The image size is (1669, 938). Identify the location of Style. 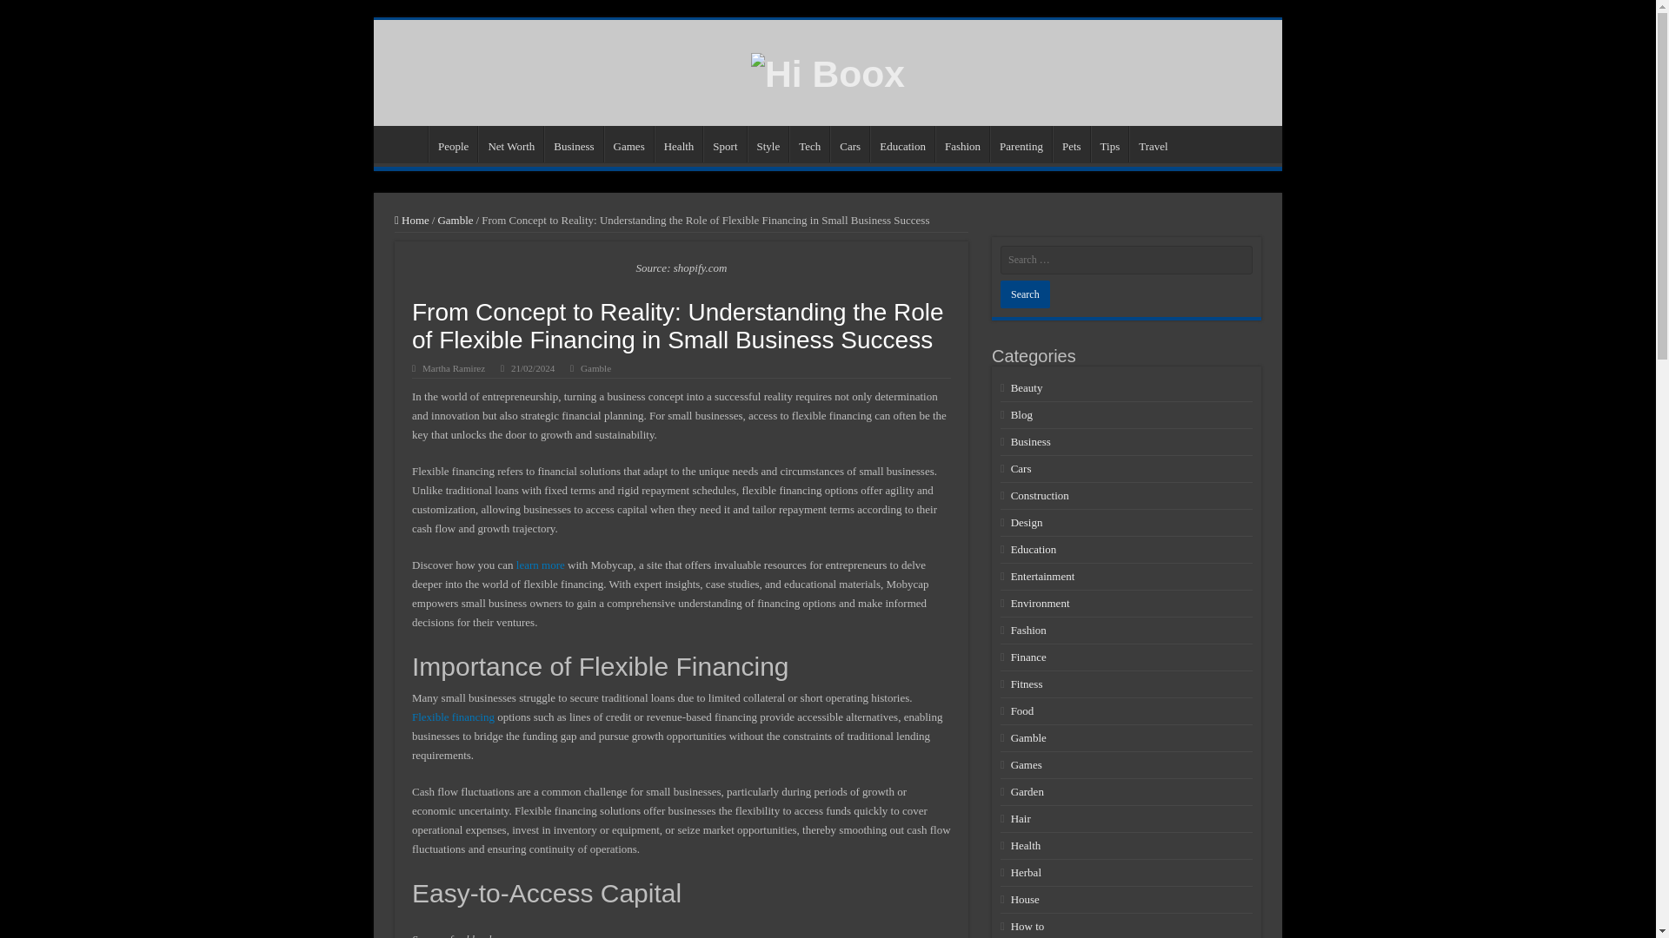
(768, 143).